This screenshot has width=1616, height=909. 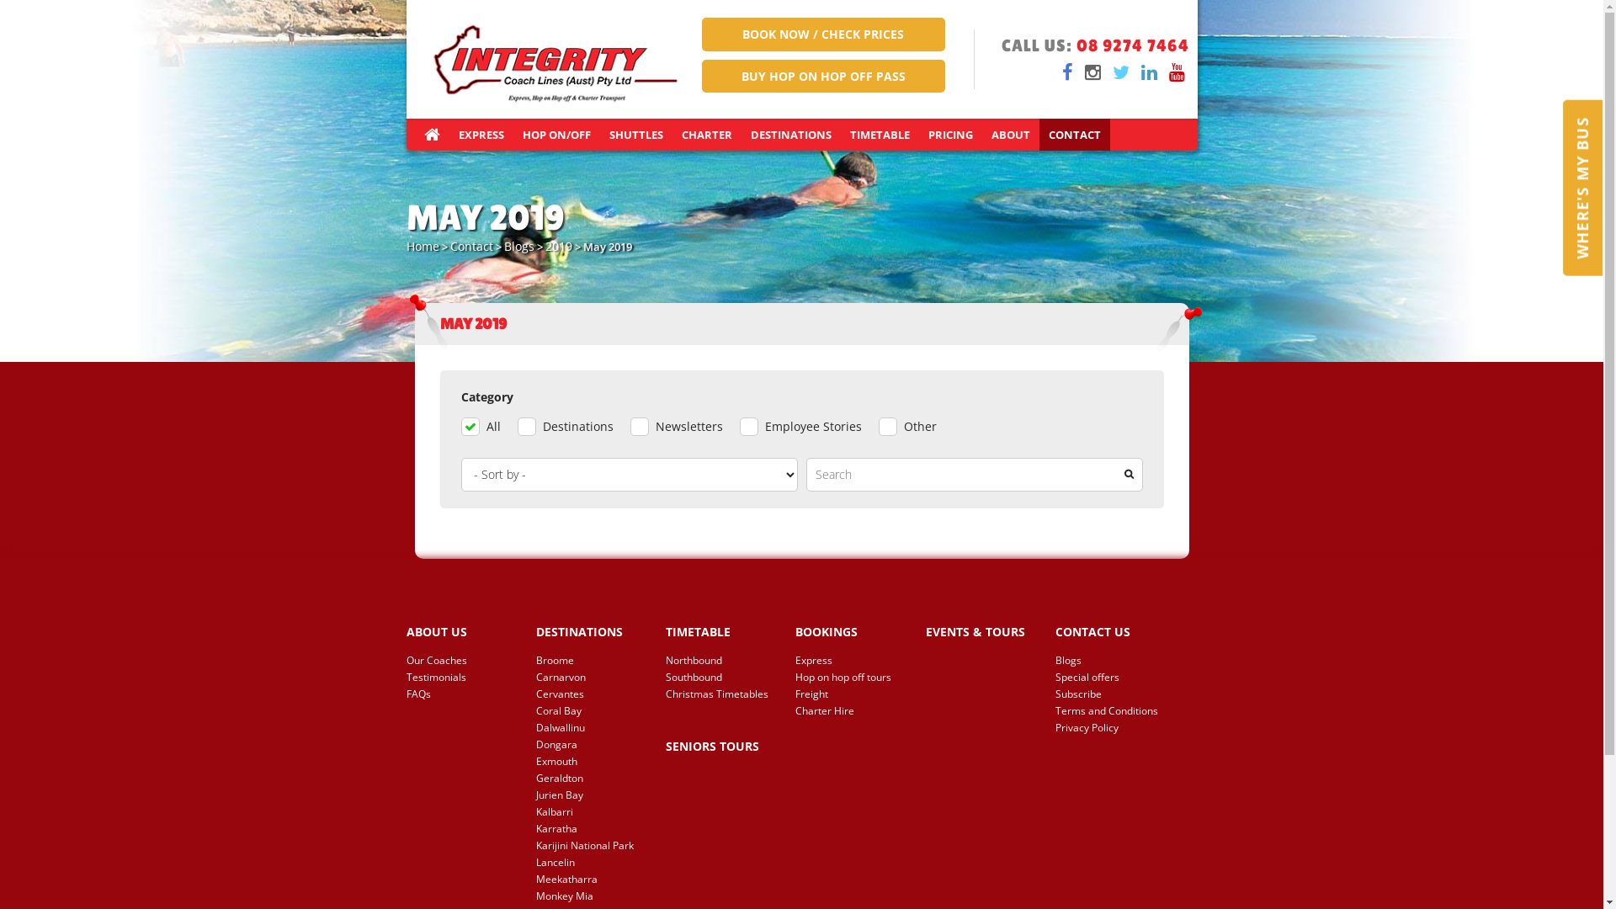 I want to click on Home, so click(x=423, y=246).